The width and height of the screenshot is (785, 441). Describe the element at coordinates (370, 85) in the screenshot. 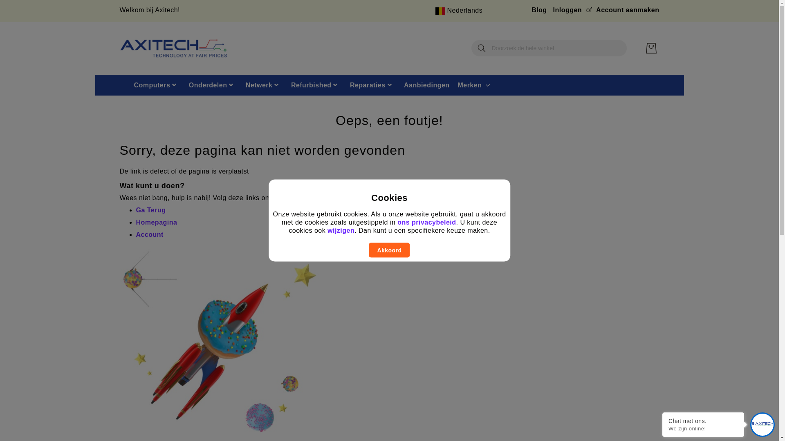

I see `Reparaties` at that location.